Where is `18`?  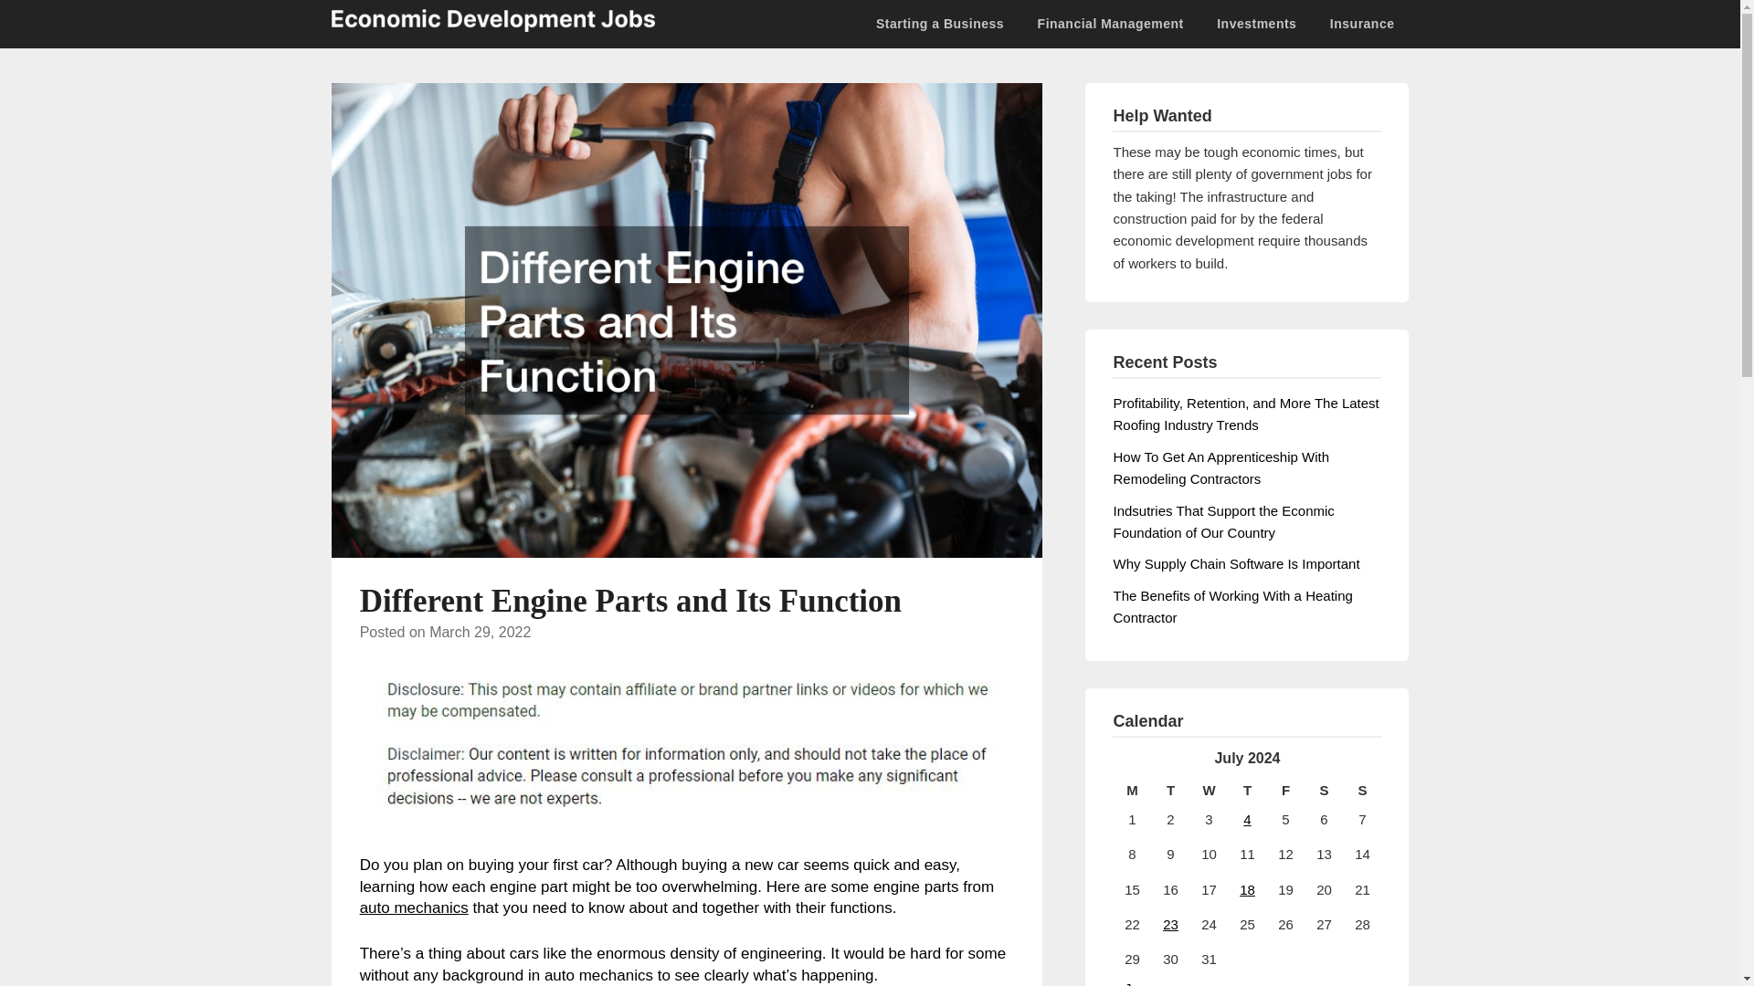 18 is located at coordinates (1248, 889).